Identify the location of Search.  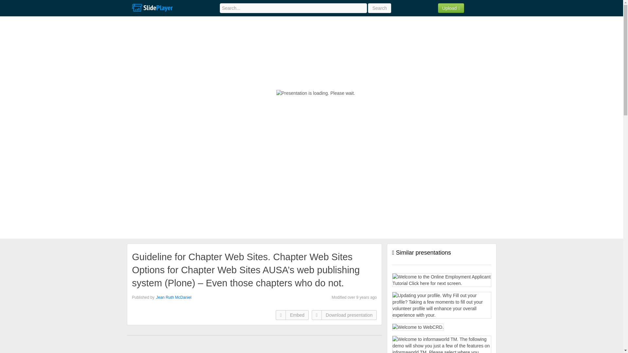
(379, 8).